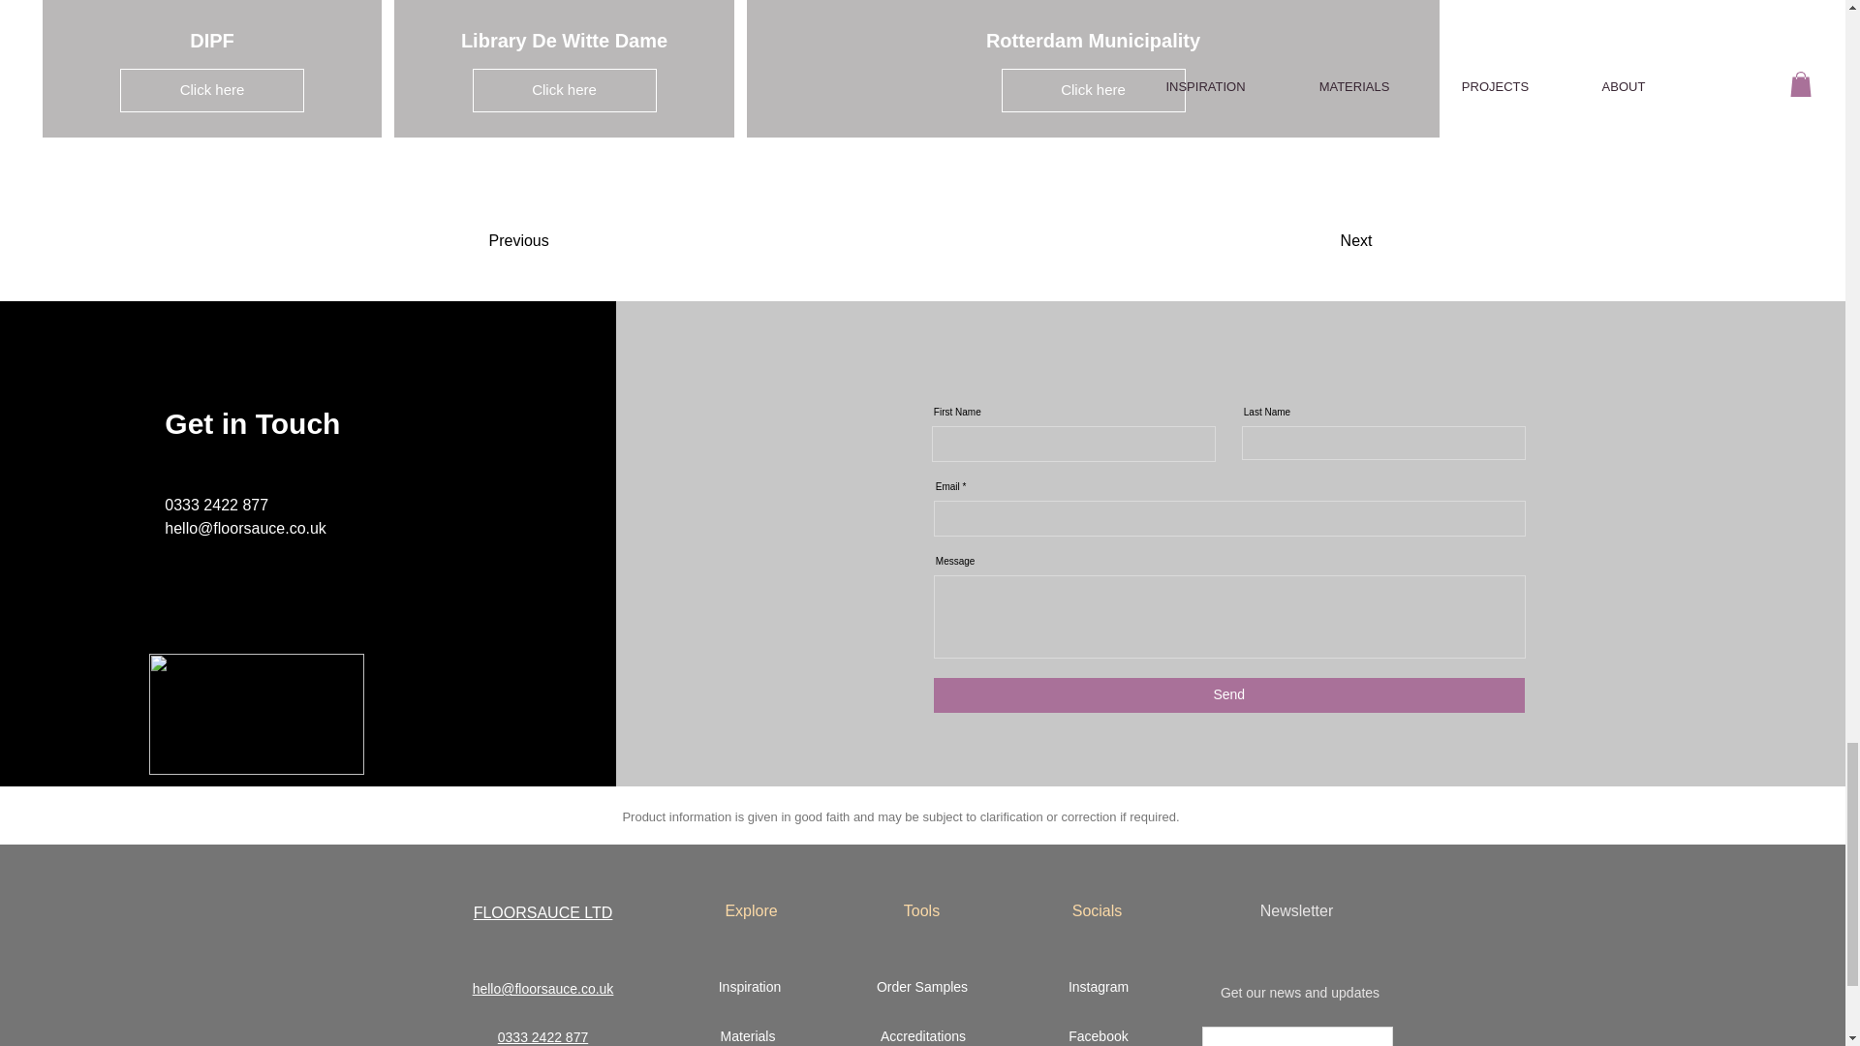 This screenshot has height=1046, width=1860. What do you see at coordinates (543, 912) in the screenshot?
I see `FLOORSAUCE LTD` at bounding box center [543, 912].